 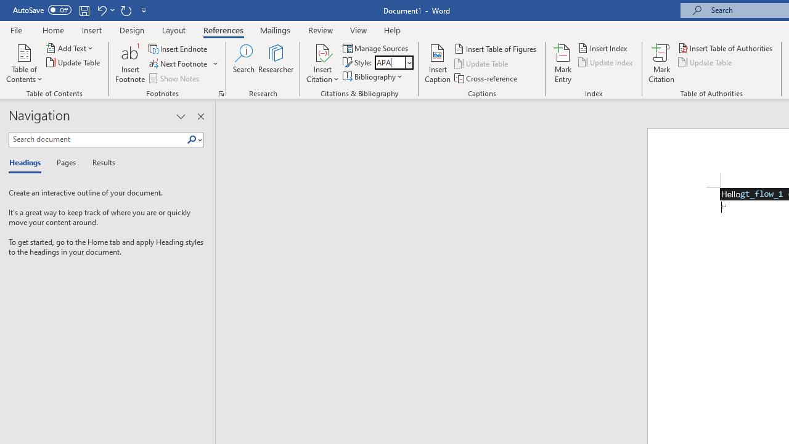 I want to click on Next Footnote, so click(x=179, y=64).